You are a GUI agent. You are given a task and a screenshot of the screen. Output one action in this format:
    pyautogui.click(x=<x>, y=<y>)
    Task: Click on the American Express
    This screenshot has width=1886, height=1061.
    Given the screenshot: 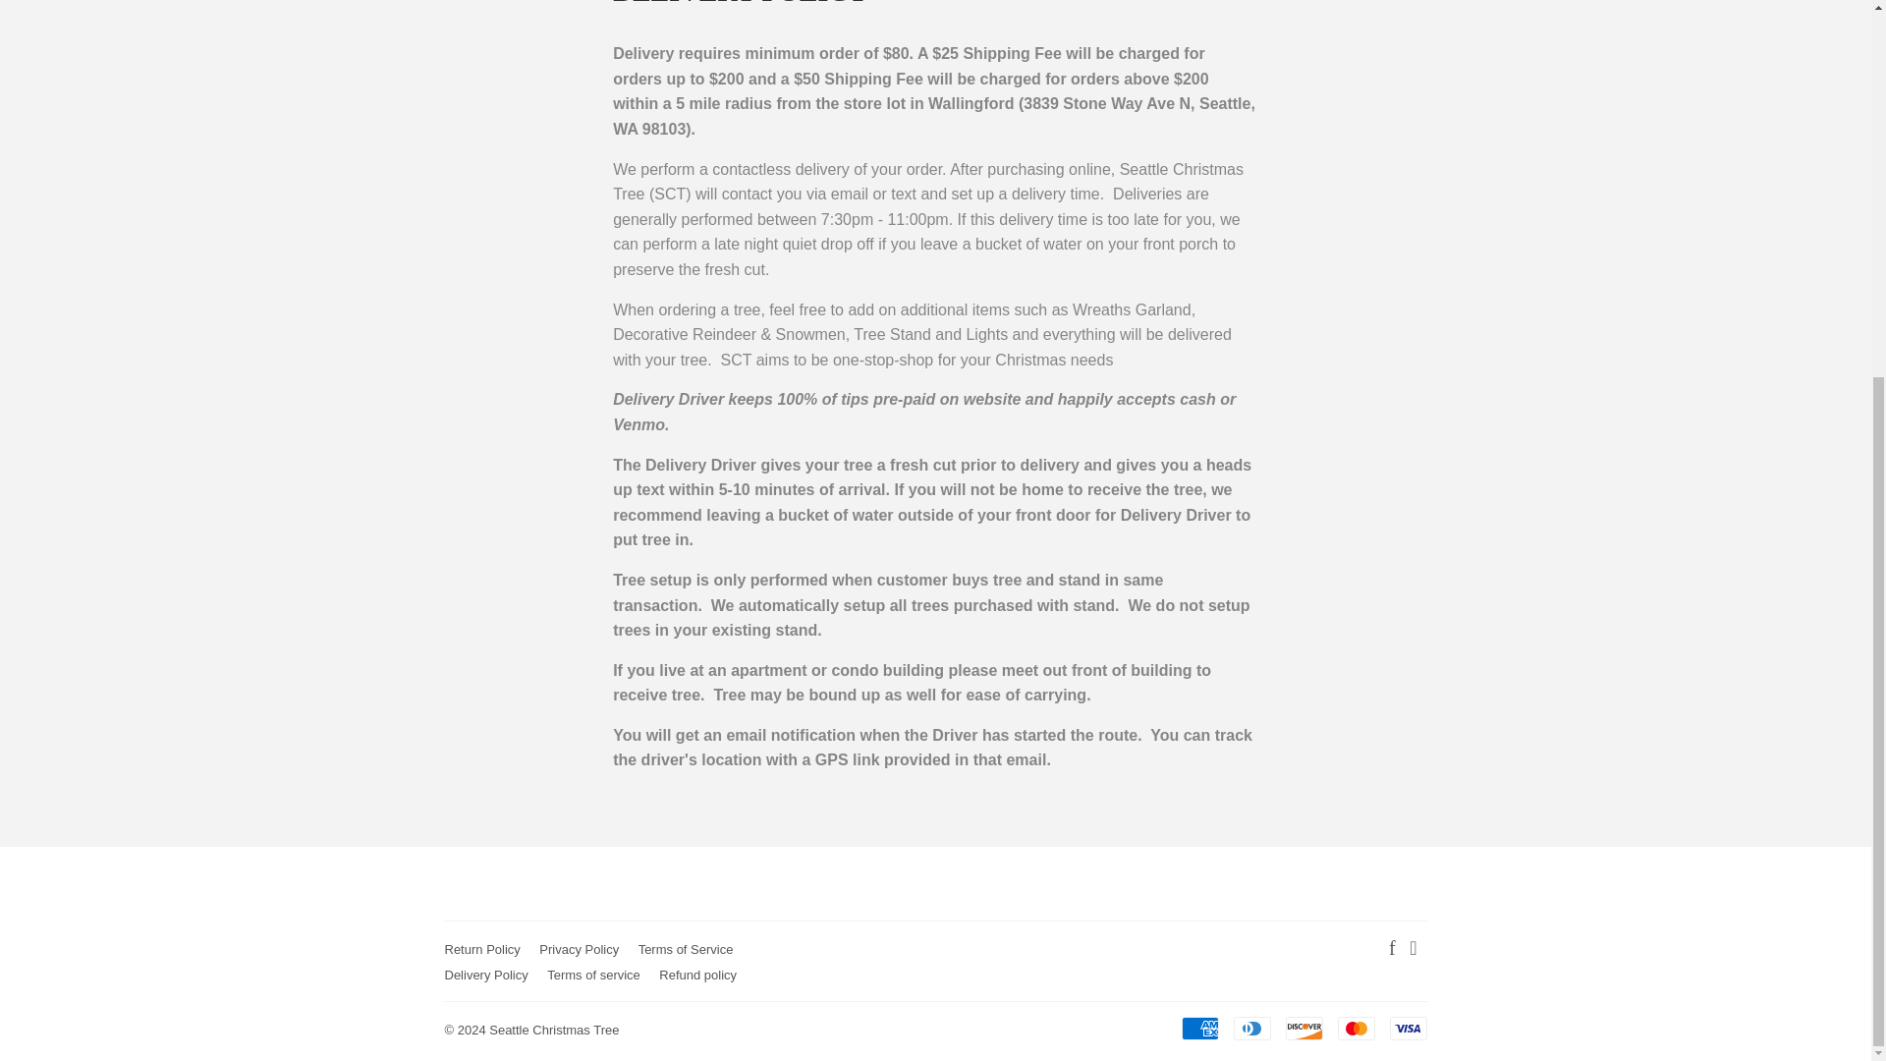 What is the action you would take?
    pyautogui.click(x=1198, y=1028)
    